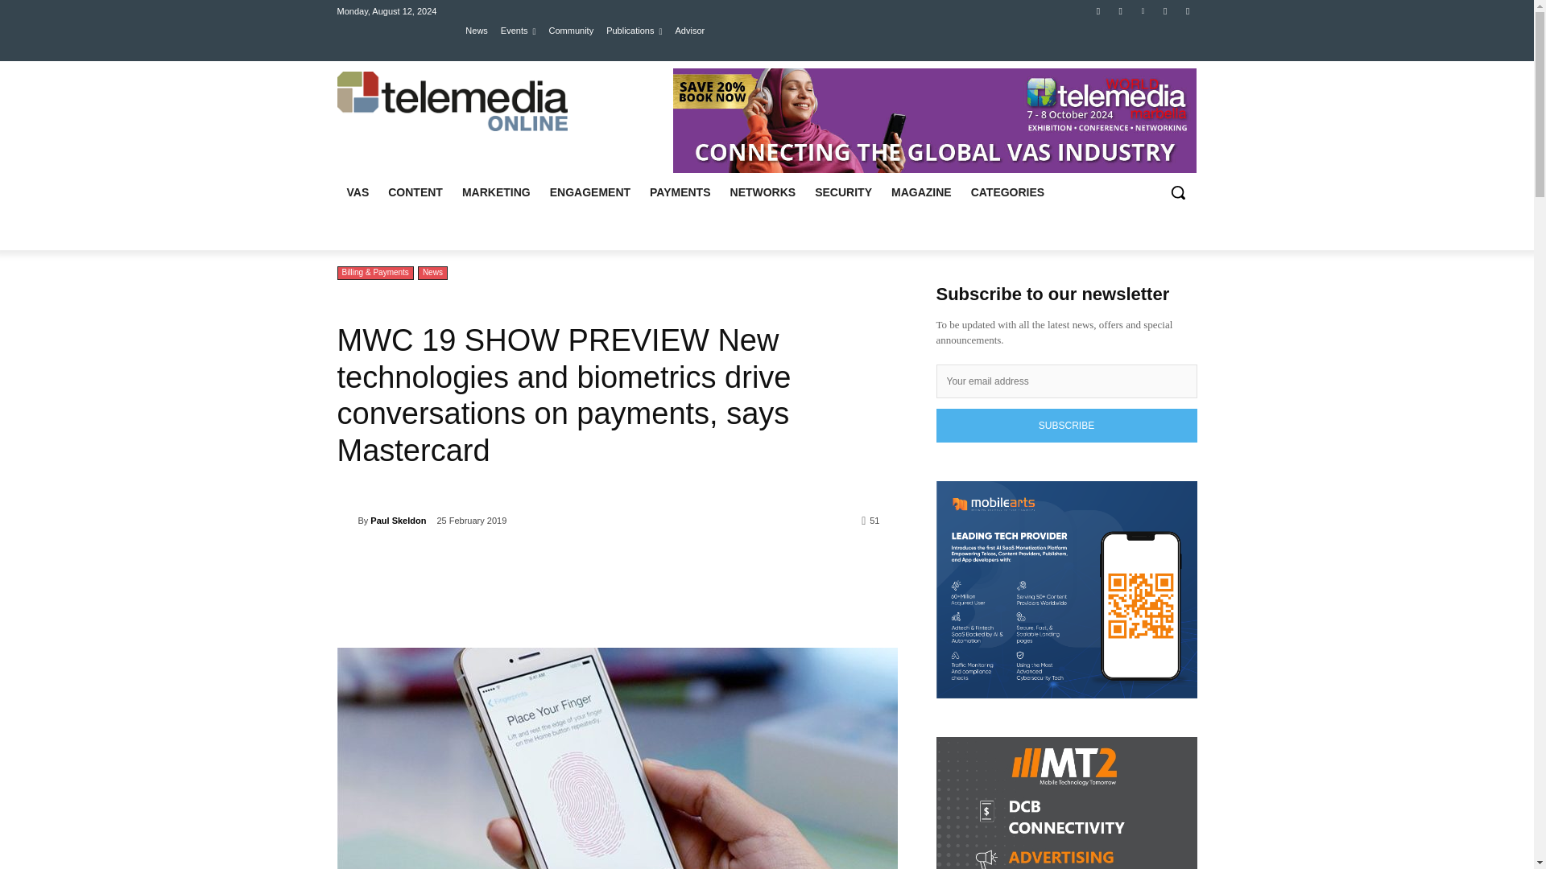 The width and height of the screenshot is (1546, 869). What do you see at coordinates (452, 101) in the screenshot?
I see `Telemedia Online Magazine Logo` at bounding box center [452, 101].